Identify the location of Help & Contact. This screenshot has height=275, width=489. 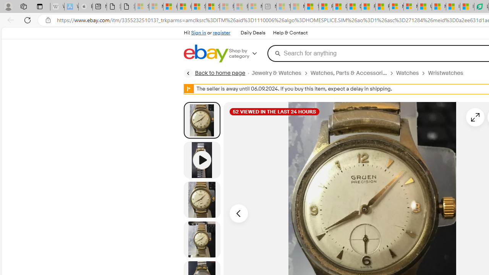
(290, 33).